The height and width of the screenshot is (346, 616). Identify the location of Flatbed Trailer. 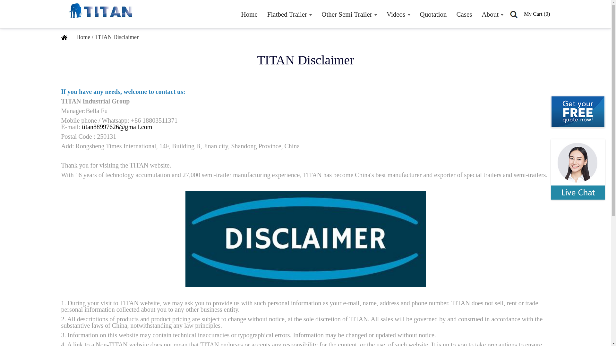
(289, 14).